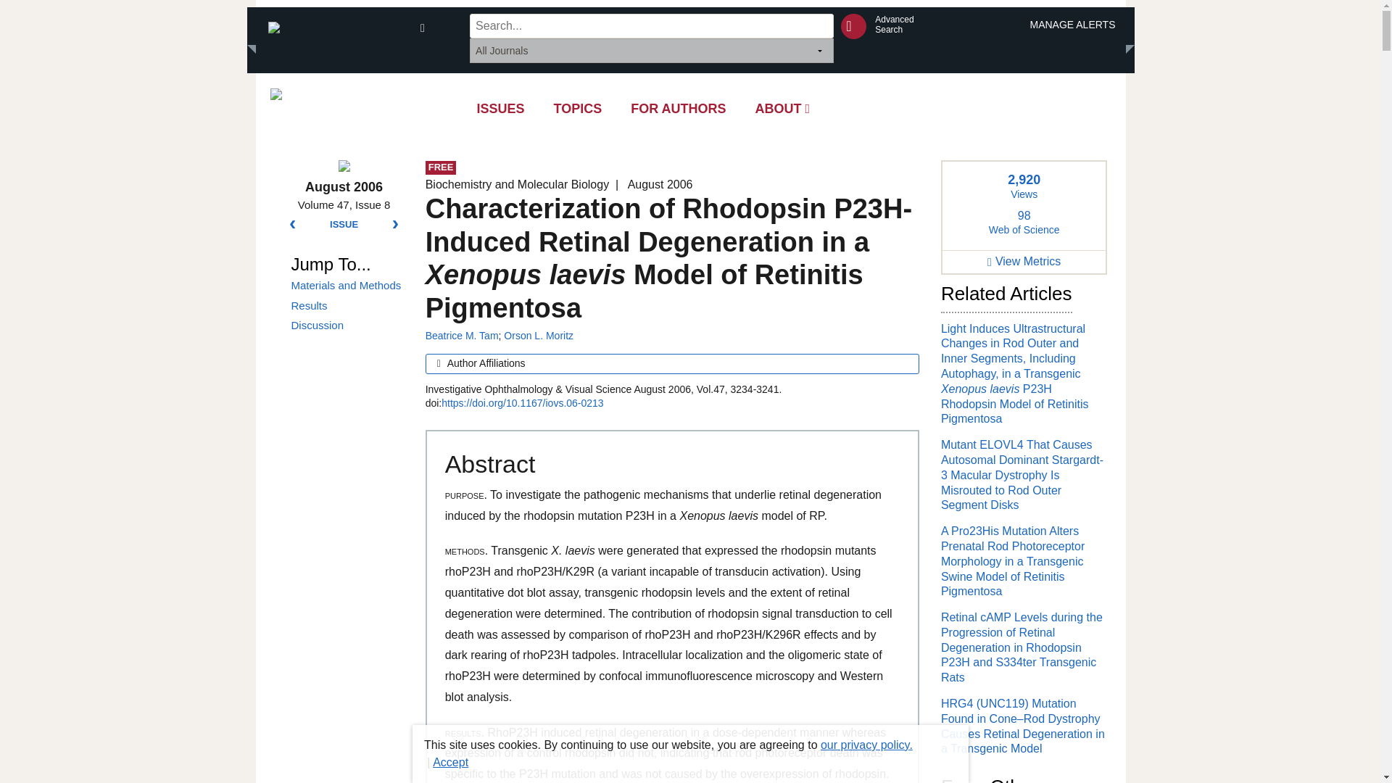 The width and height of the screenshot is (1392, 783). I want to click on Results, so click(894, 25).